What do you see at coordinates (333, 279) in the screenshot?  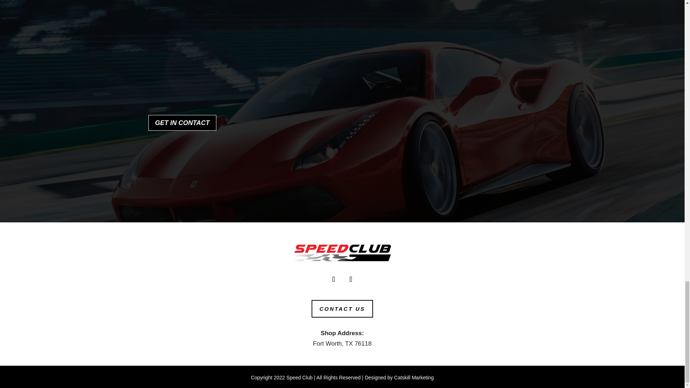 I see `Follow on Facebook` at bounding box center [333, 279].